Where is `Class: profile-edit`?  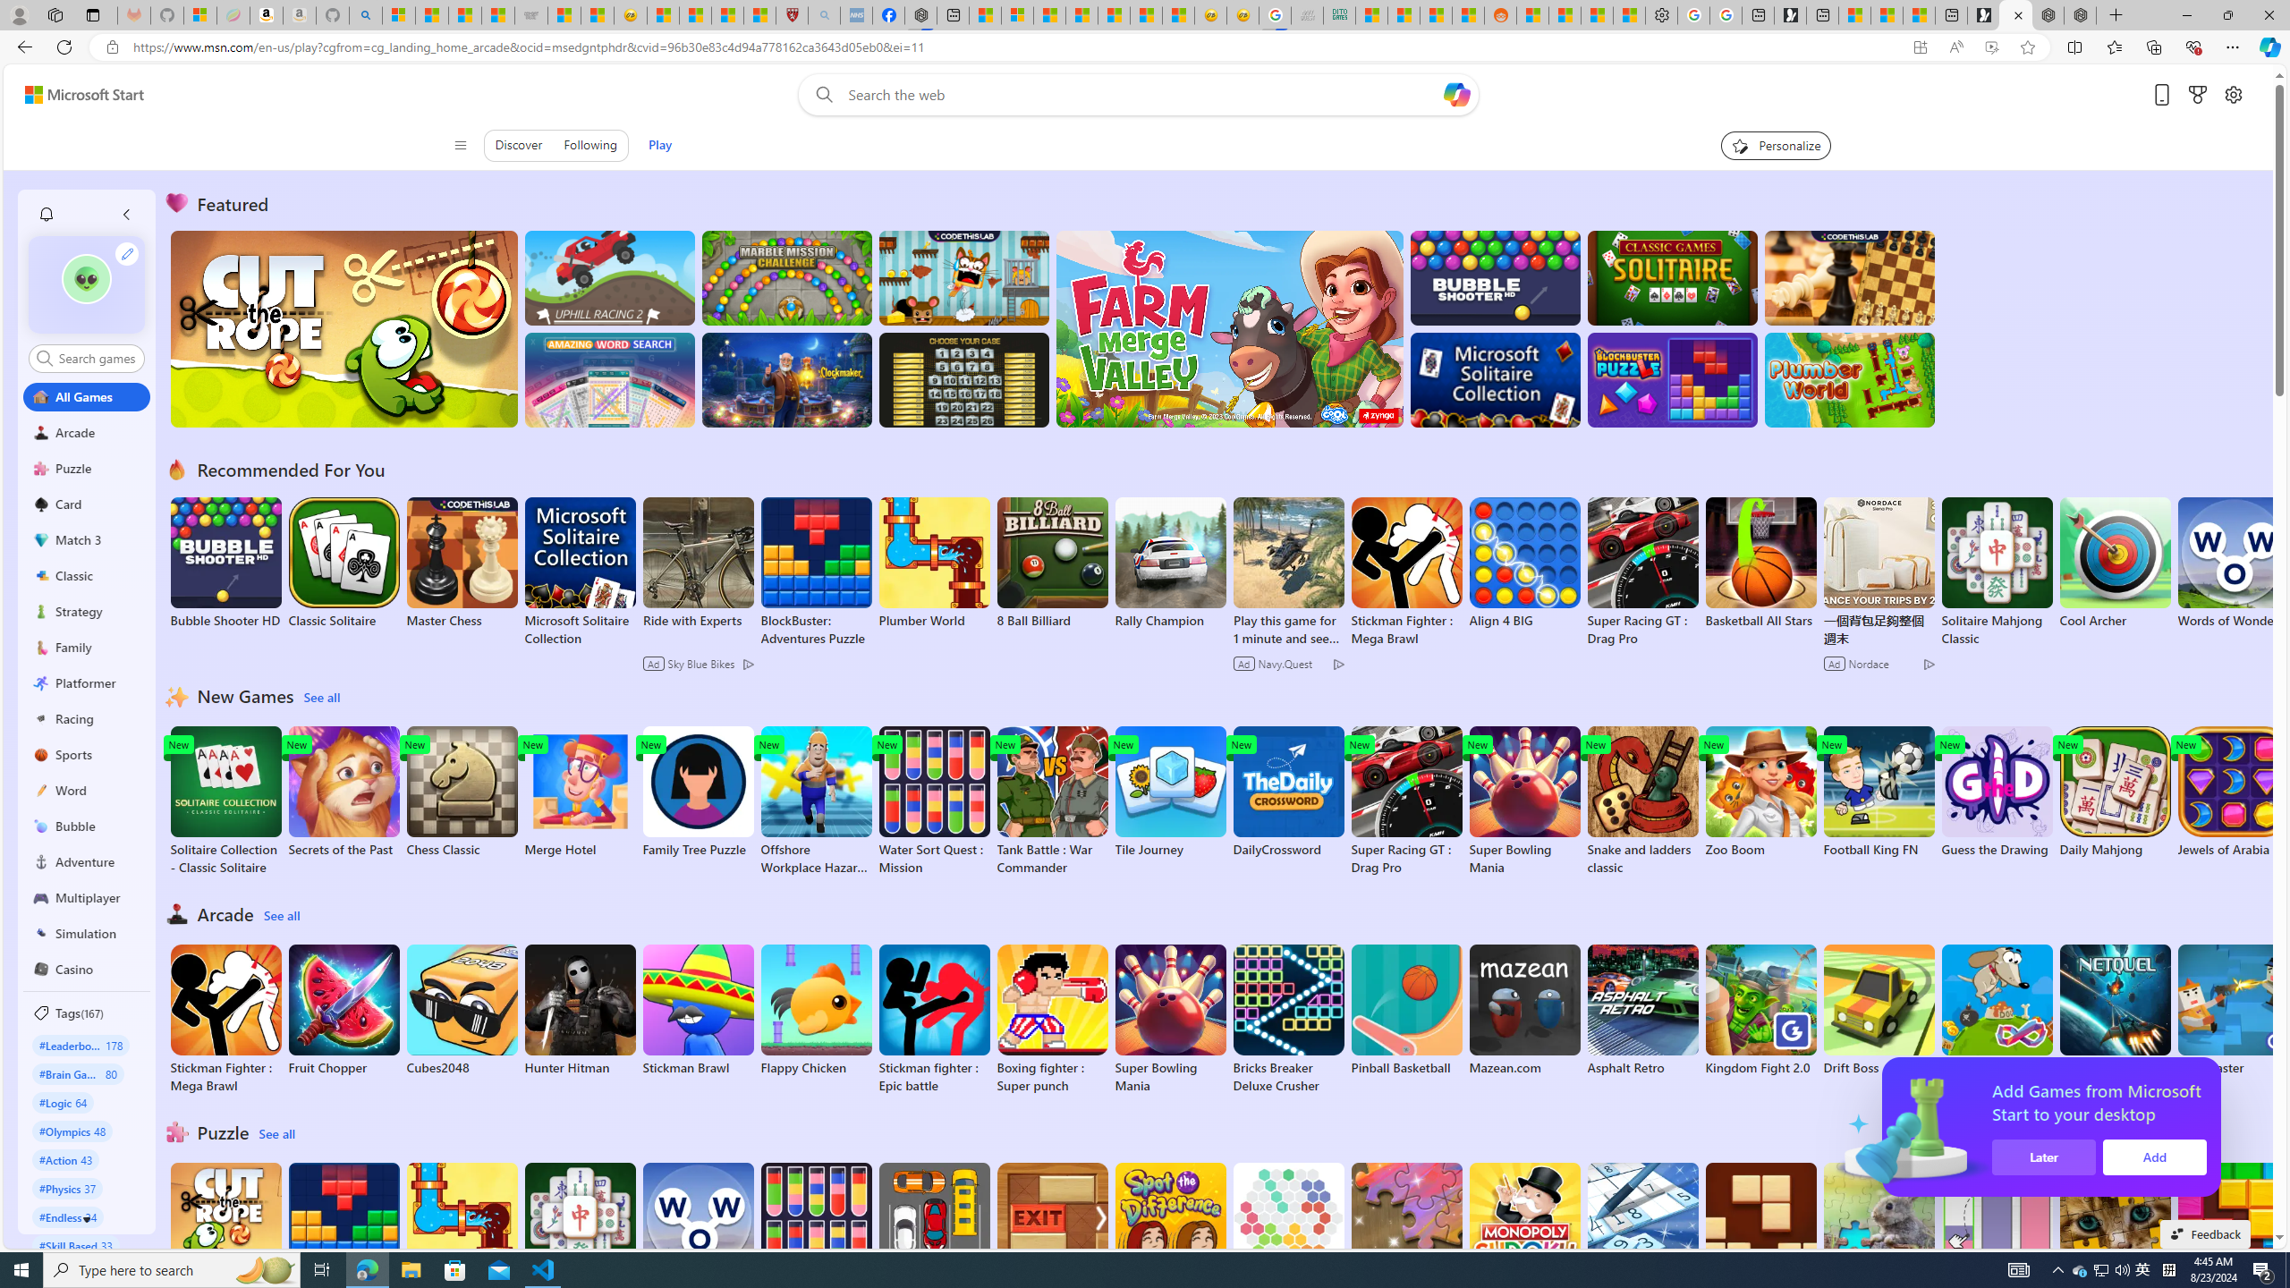
Class: profile-edit is located at coordinates (127, 253).